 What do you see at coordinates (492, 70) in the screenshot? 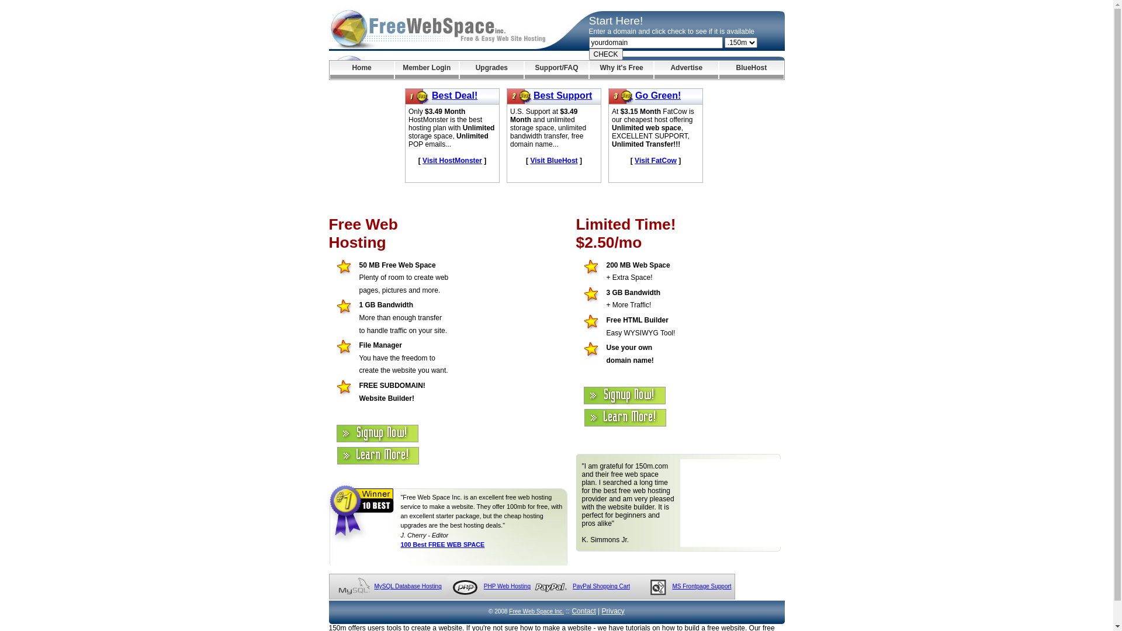
I see `Upgrades` at bounding box center [492, 70].